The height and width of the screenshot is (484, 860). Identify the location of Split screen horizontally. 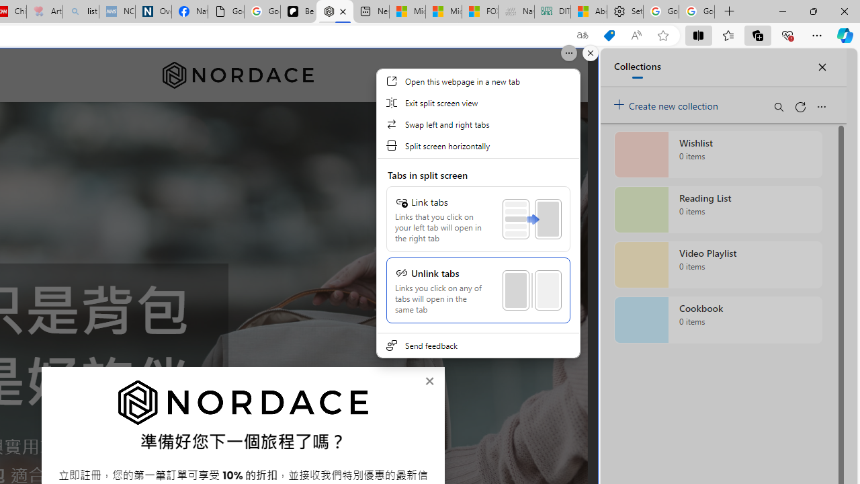
(478, 145).